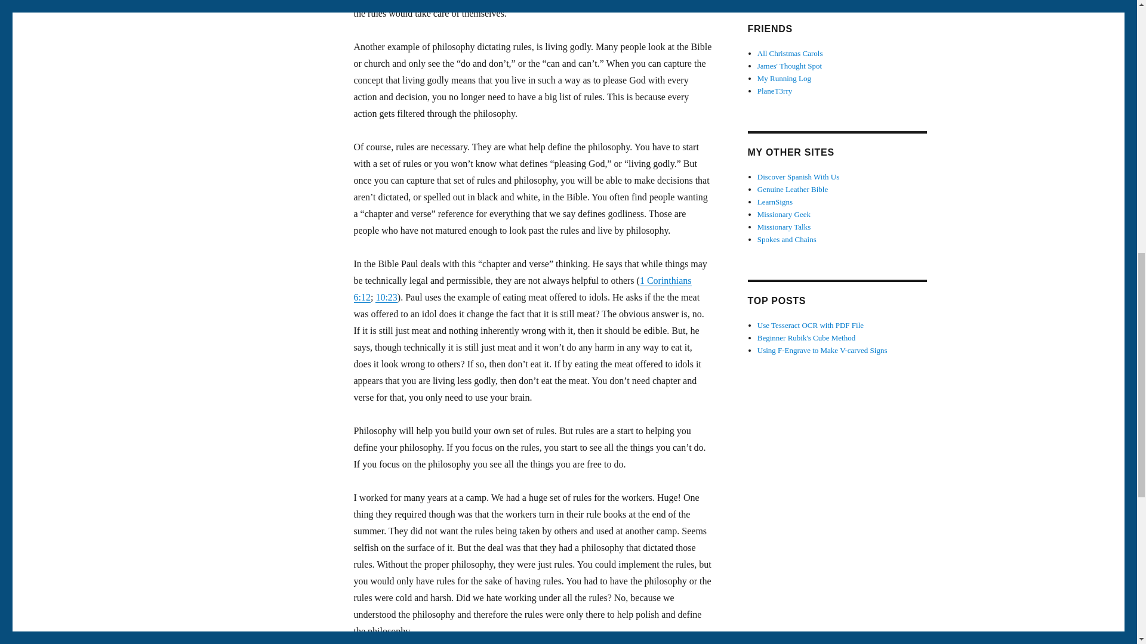 Image resolution: width=1146 pixels, height=644 pixels. What do you see at coordinates (790, 54) in the screenshot?
I see `Christmas Carol Lyrics` at bounding box center [790, 54].